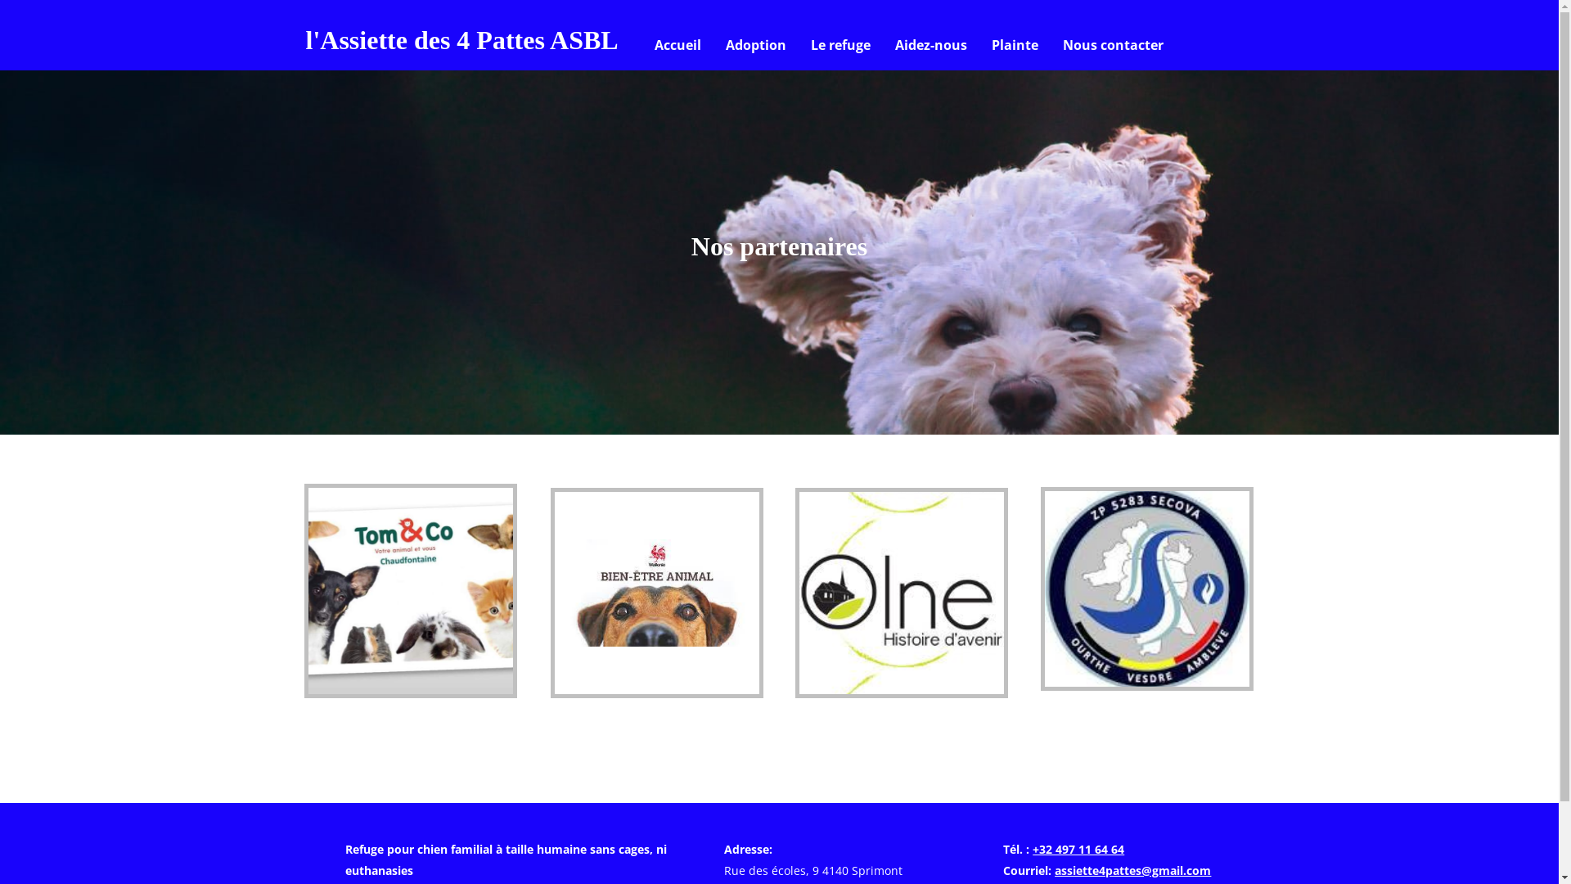 The width and height of the screenshot is (1571, 884). I want to click on Le refuge, so click(841, 45).